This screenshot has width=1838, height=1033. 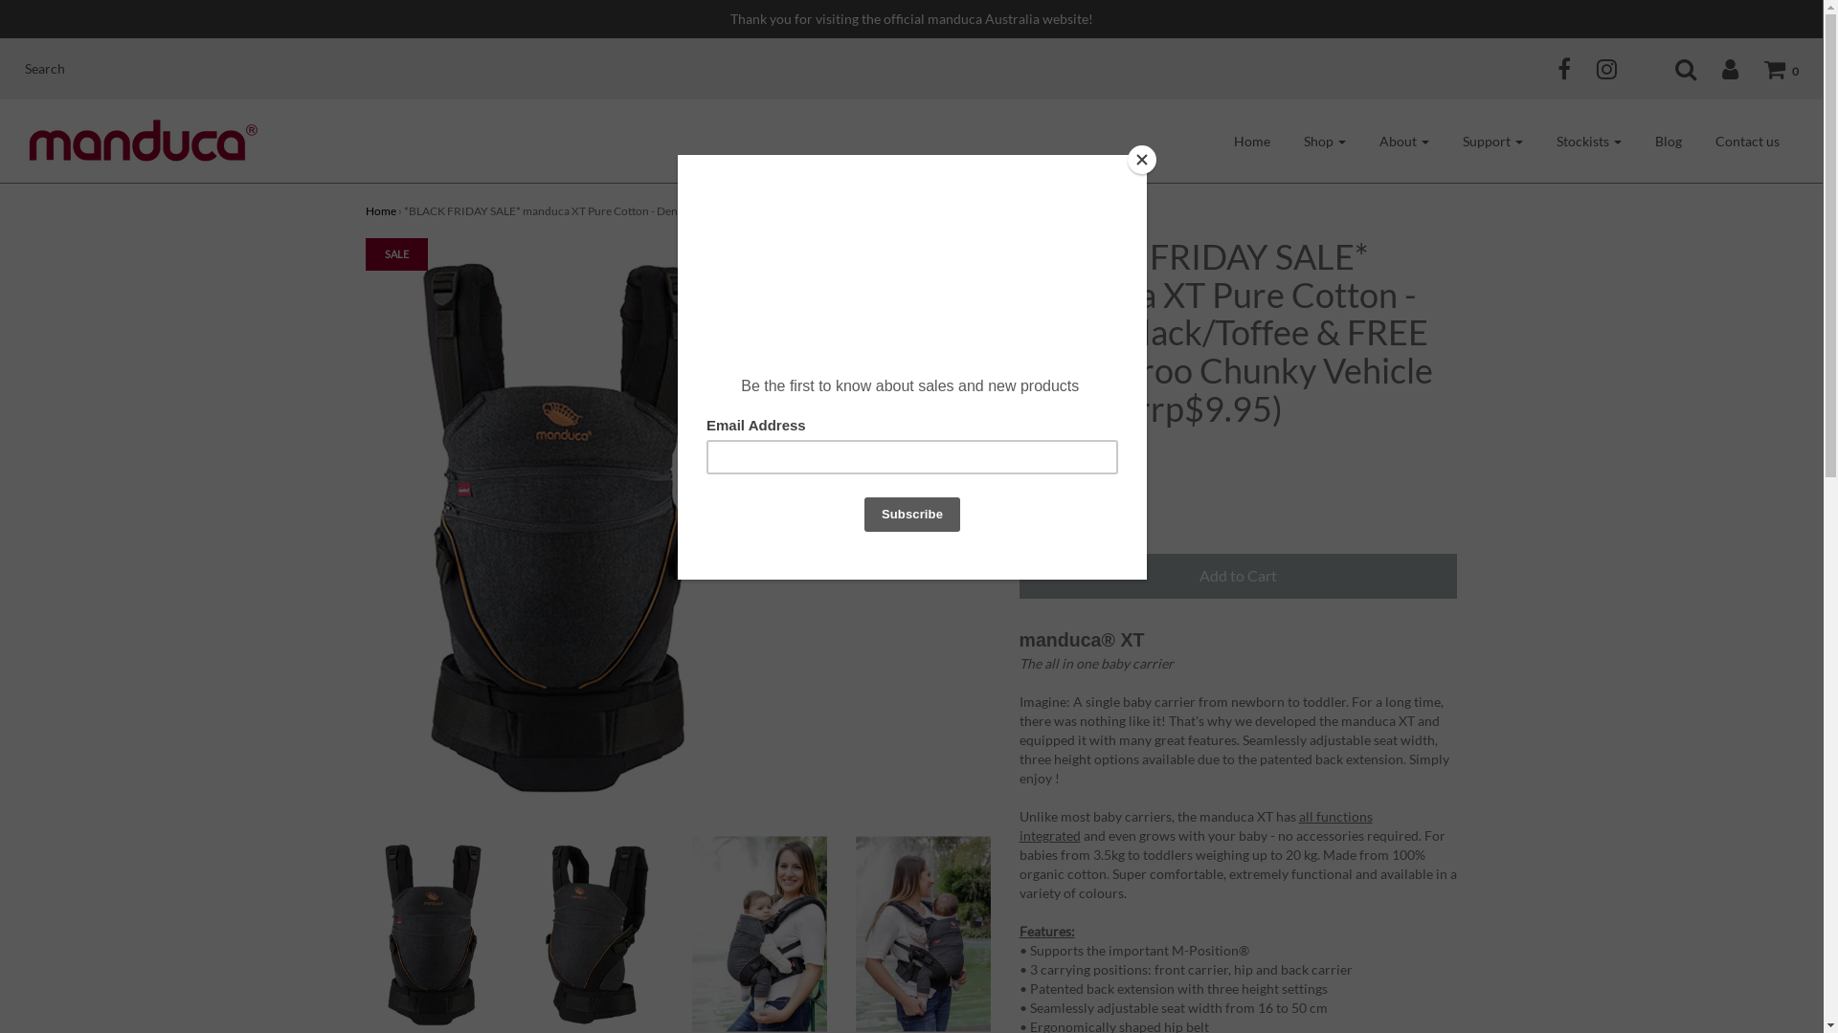 I want to click on Shop, so click(x=1325, y=141).